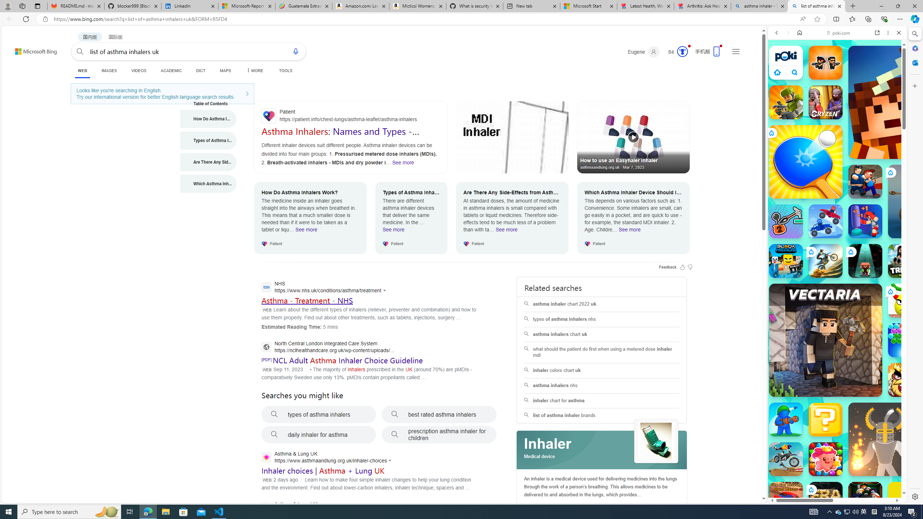  I want to click on DICT, so click(200, 71).